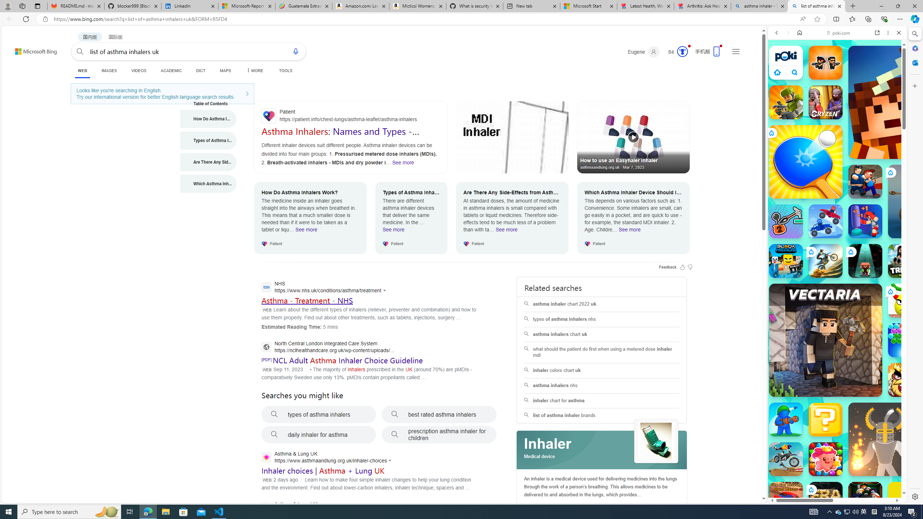  I want to click on DICT, so click(200, 71).